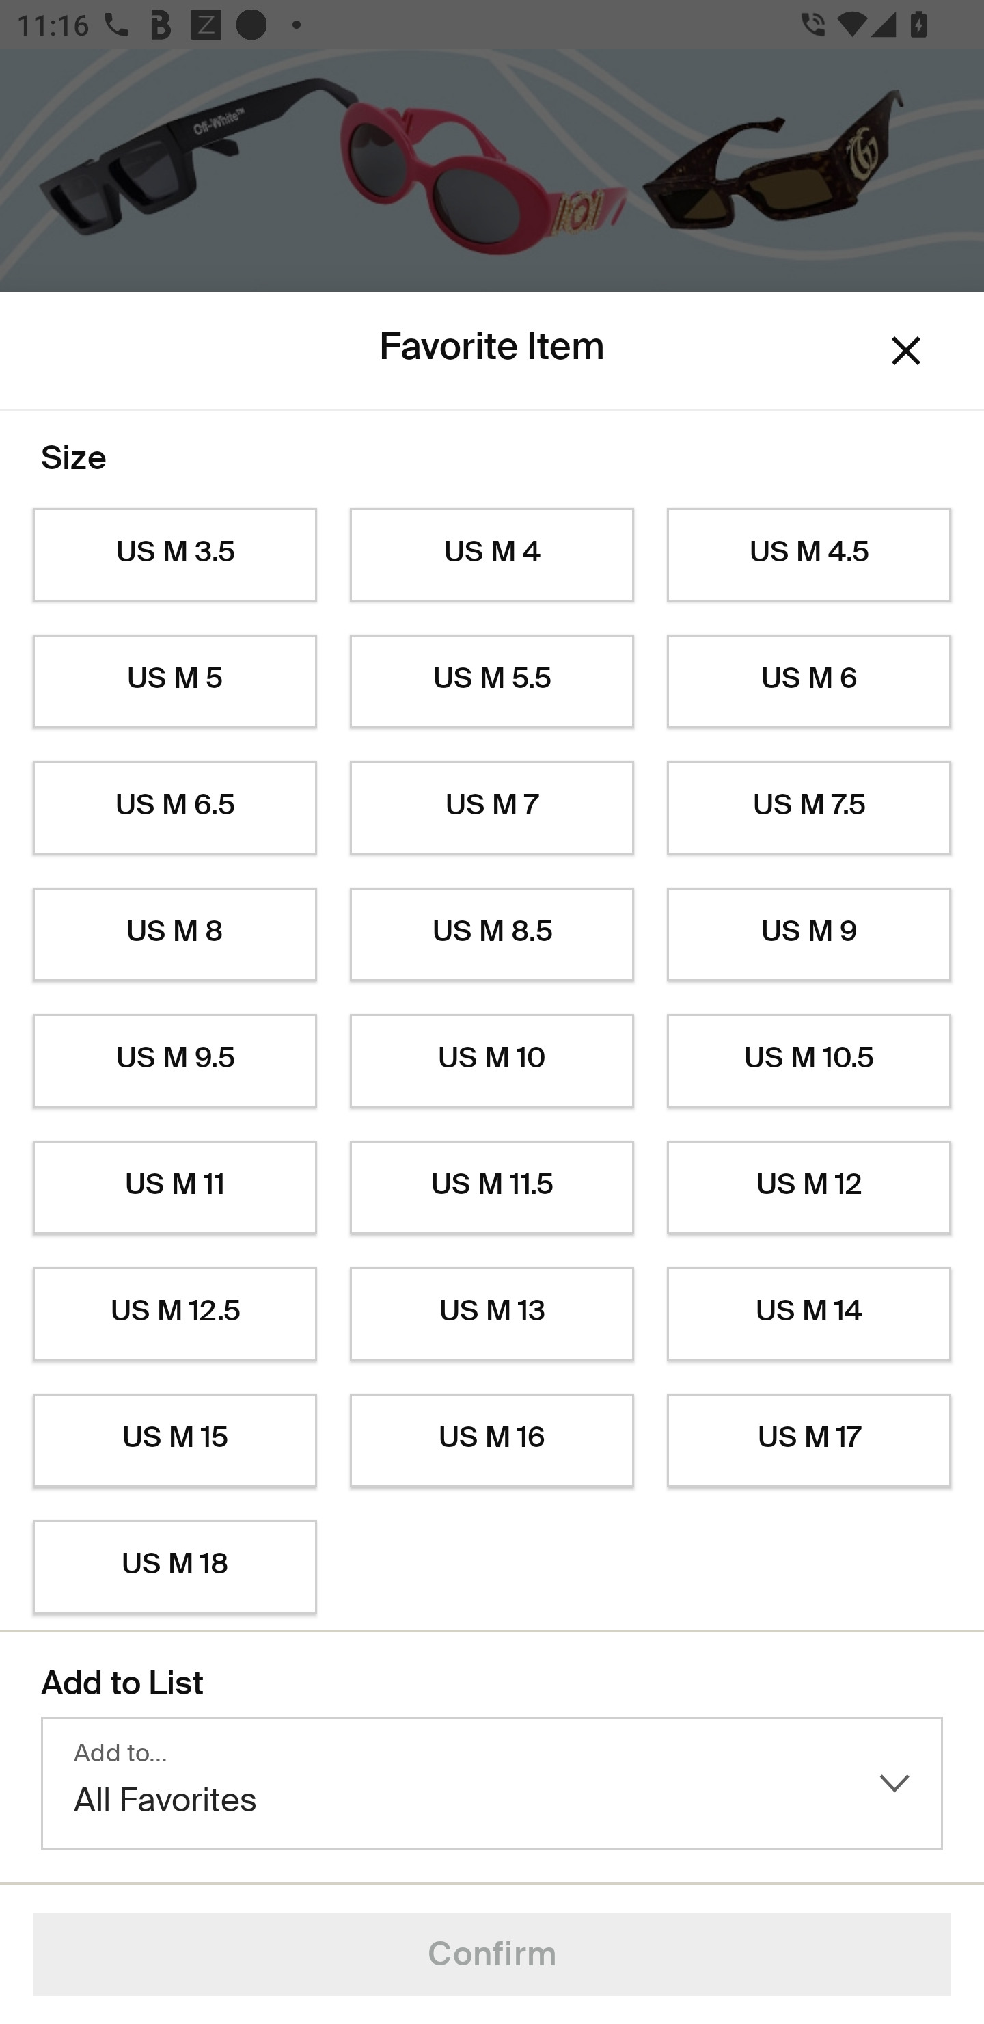 The width and height of the screenshot is (984, 2024). Describe the element at coordinates (492, 1441) in the screenshot. I see `US M 16` at that location.